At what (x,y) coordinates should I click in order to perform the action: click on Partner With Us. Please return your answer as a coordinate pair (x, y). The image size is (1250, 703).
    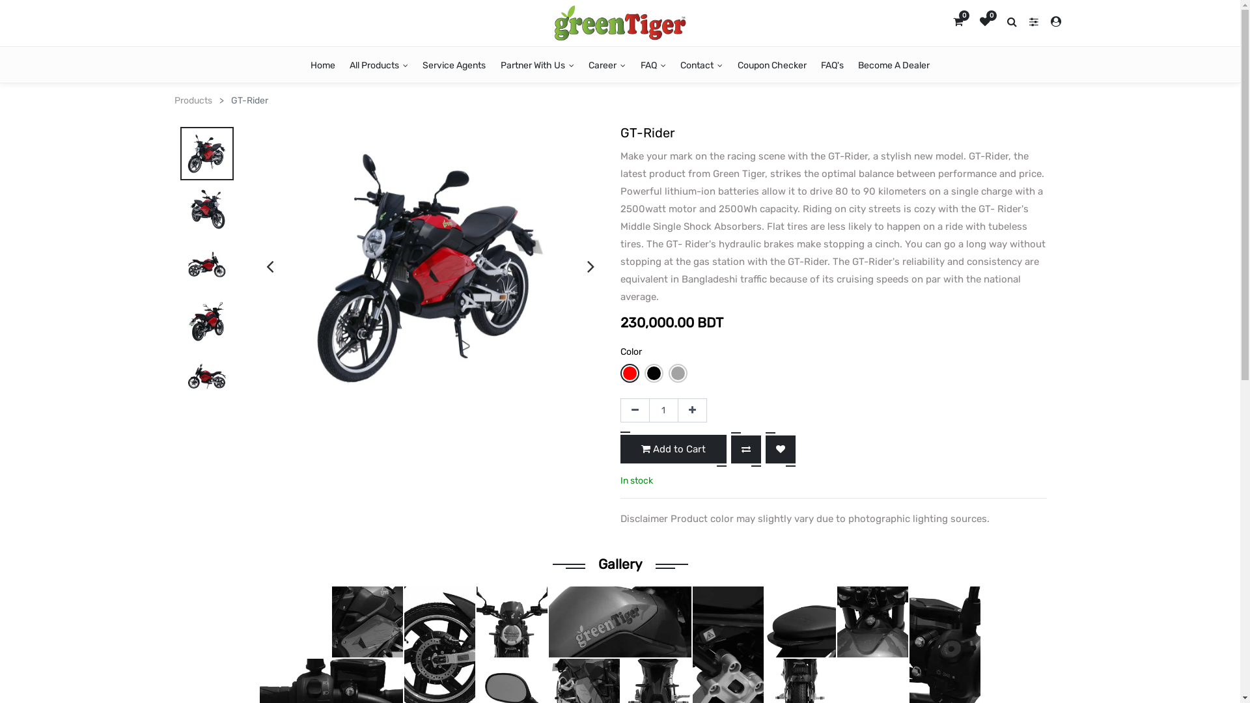
    Looking at the image, I should click on (538, 65).